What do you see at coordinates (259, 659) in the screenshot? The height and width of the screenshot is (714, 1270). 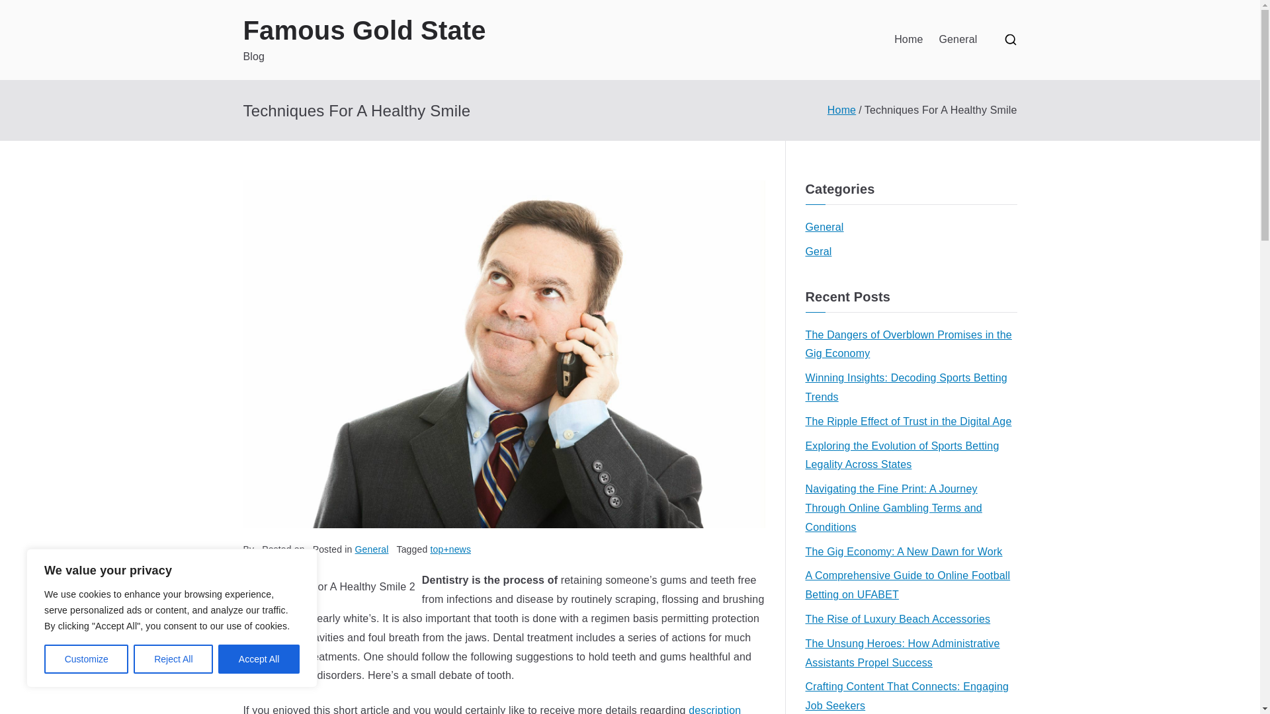 I see `Accept All` at bounding box center [259, 659].